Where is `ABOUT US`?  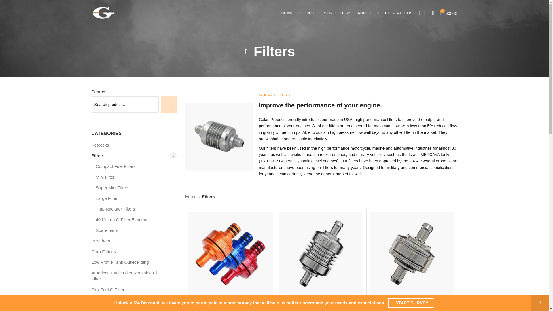
ABOUT US is located at coordinates (368, 13).